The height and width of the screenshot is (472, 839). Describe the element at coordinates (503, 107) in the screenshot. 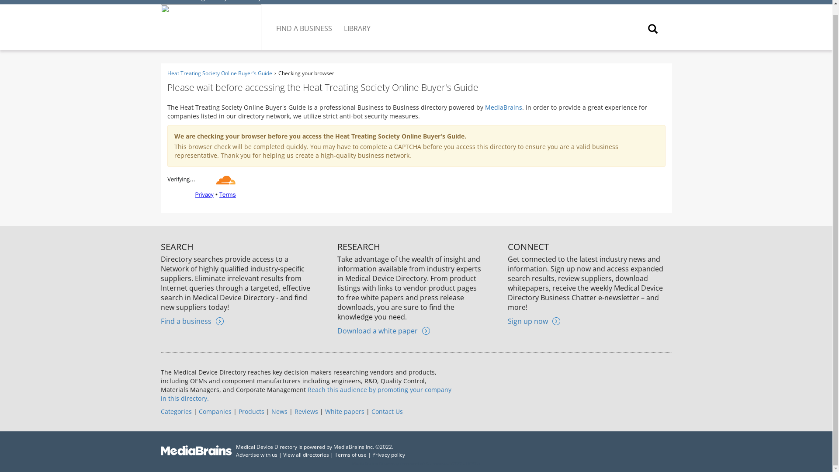

I see `MediaBrains` at that location.